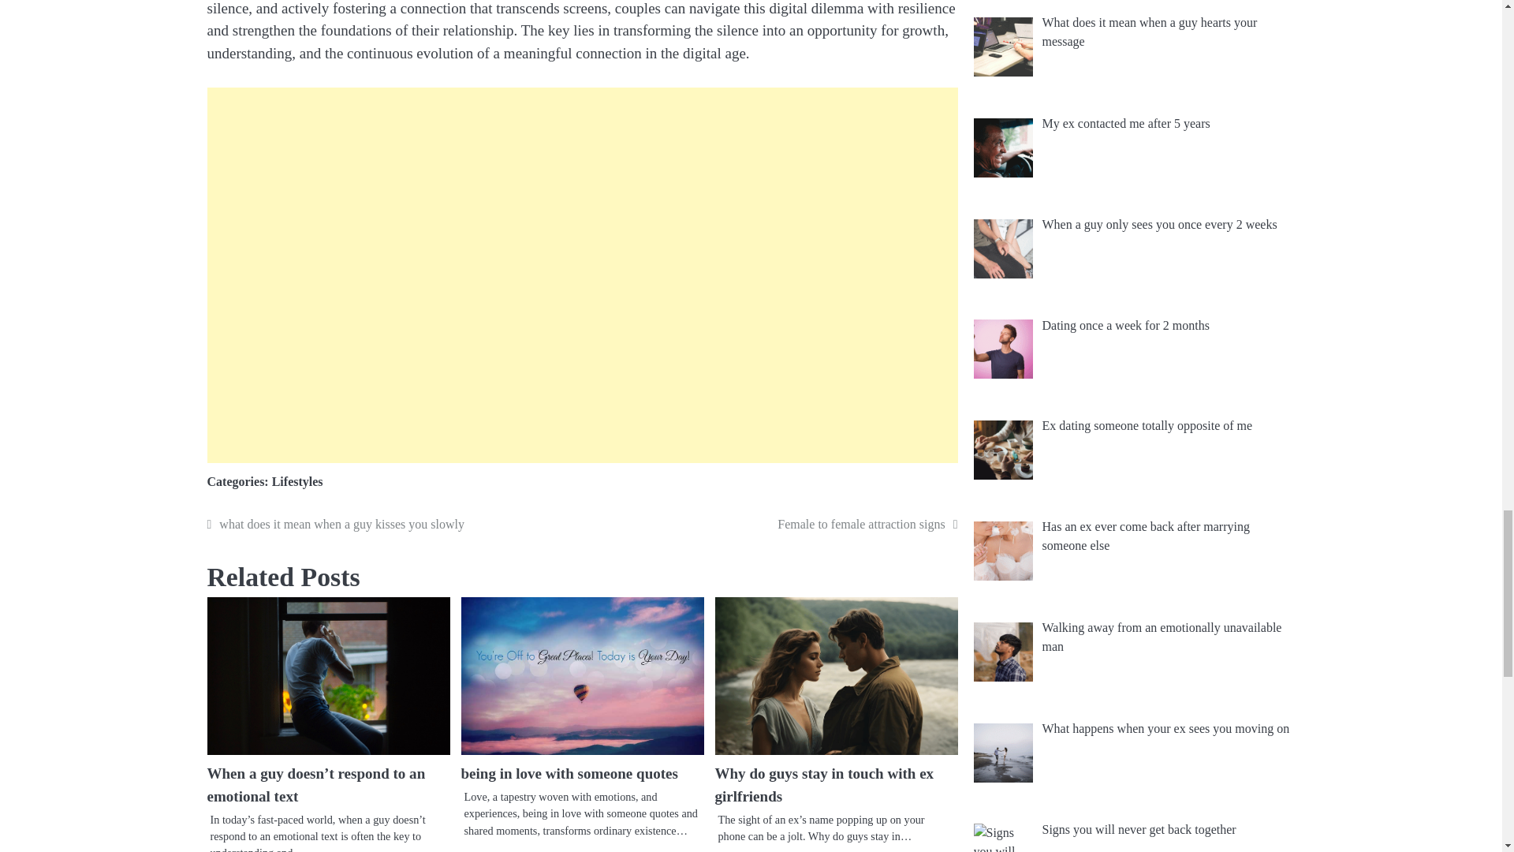  What do you see at coordinates (773, 525) in the screenshot?
I see `Female to female attraction signs` at bounding box center [773, 525].